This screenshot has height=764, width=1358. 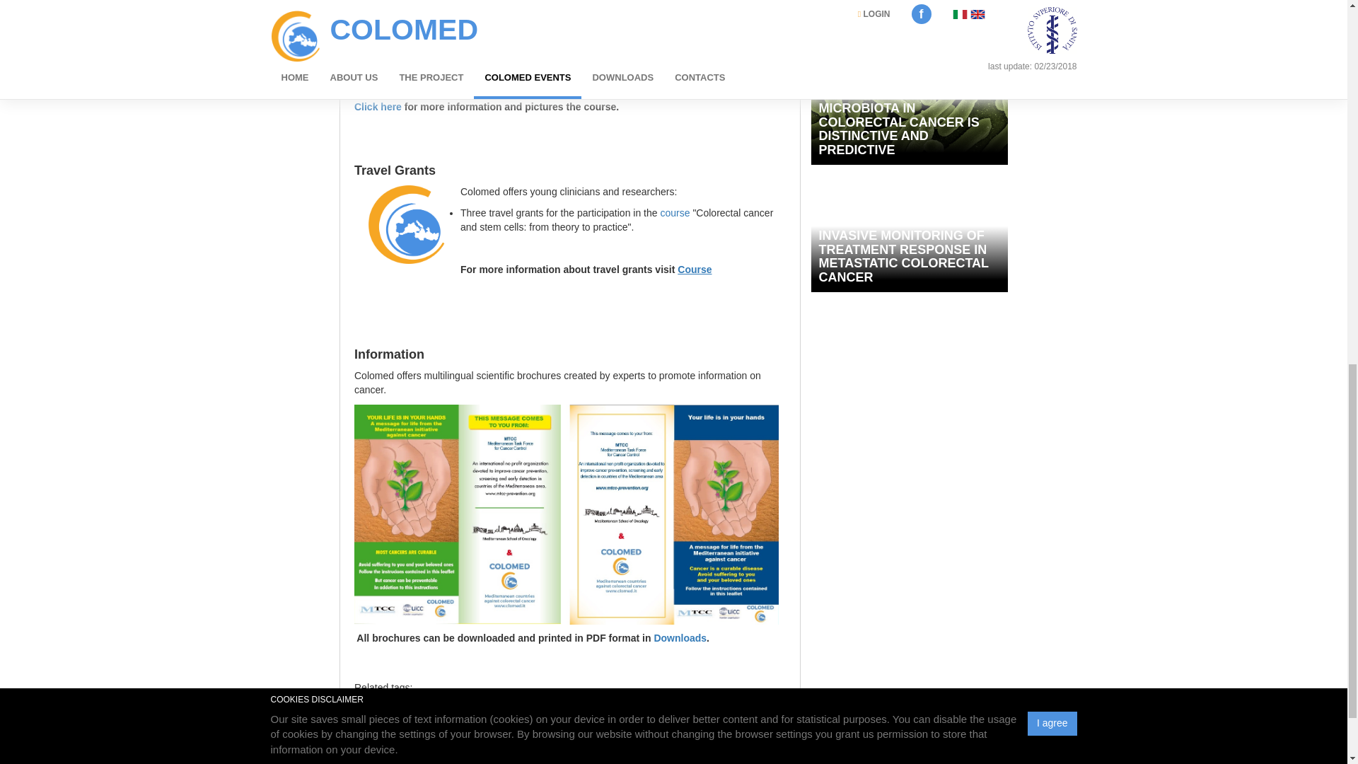 I want to click on Click here, so click(x=379, y=106).